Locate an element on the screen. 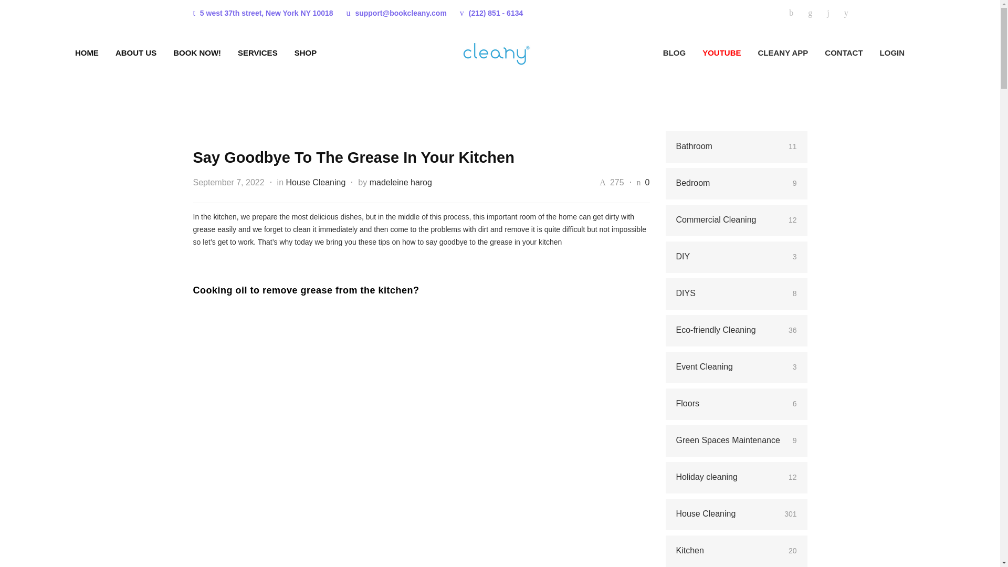 Image resolution: width=1008 pixels, height=567 pixels. HOME is located at coordinates (87, 52).